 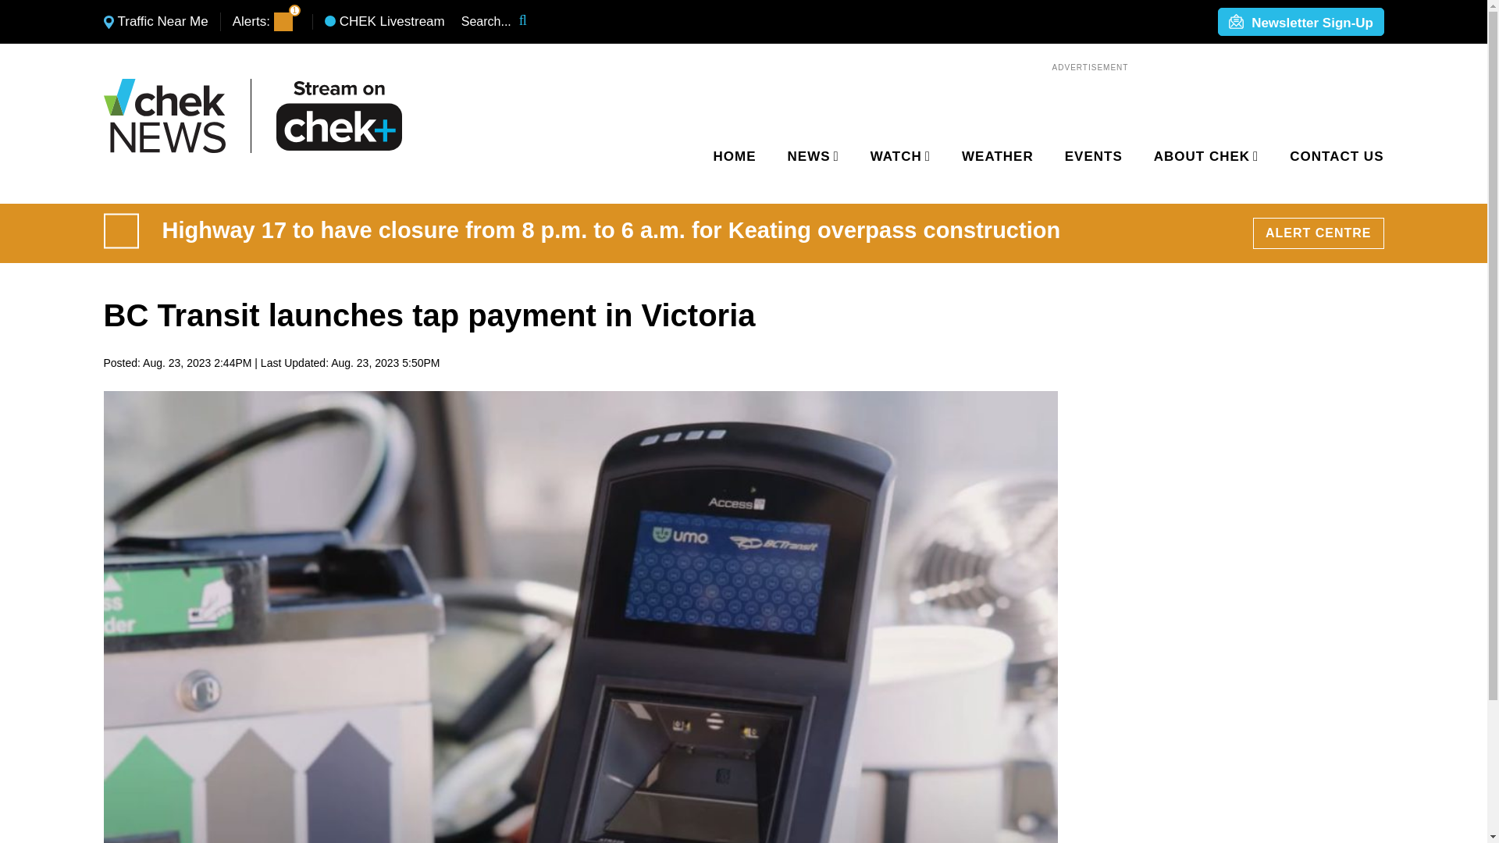 I want to click on 1, so click(x=283, y=22).